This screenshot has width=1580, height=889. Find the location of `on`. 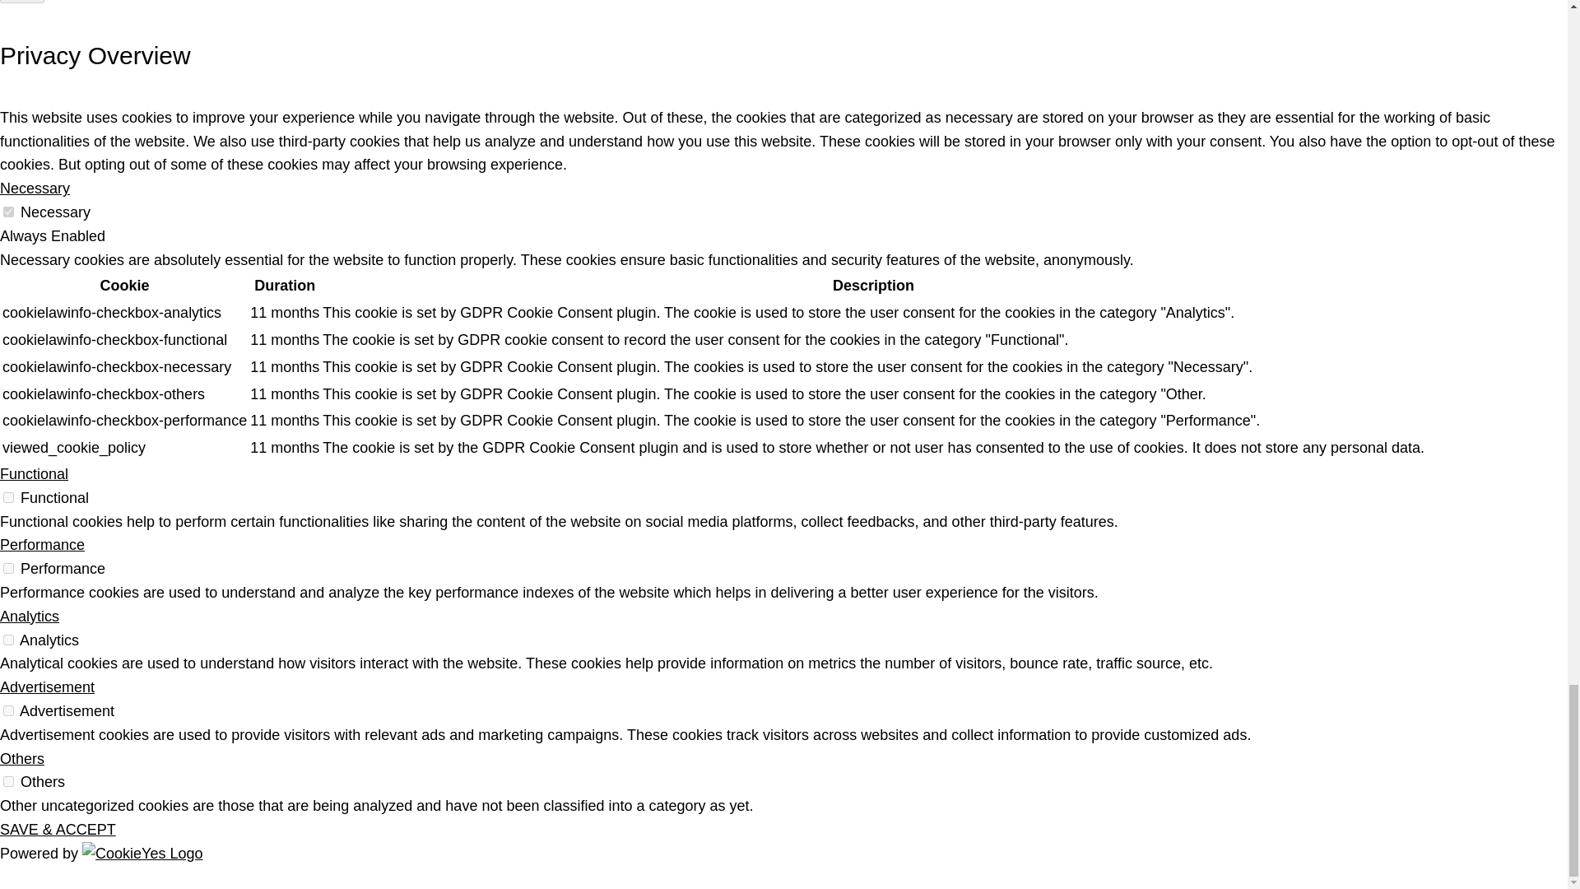

on is located at coordinates (8, 711).